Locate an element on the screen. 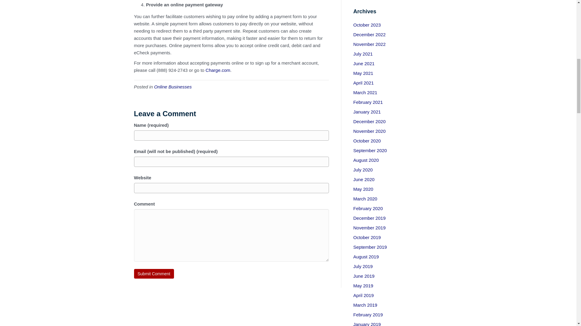 This screenshot has height=326, width=581. Charge.com is located at coordinates (218, 70).